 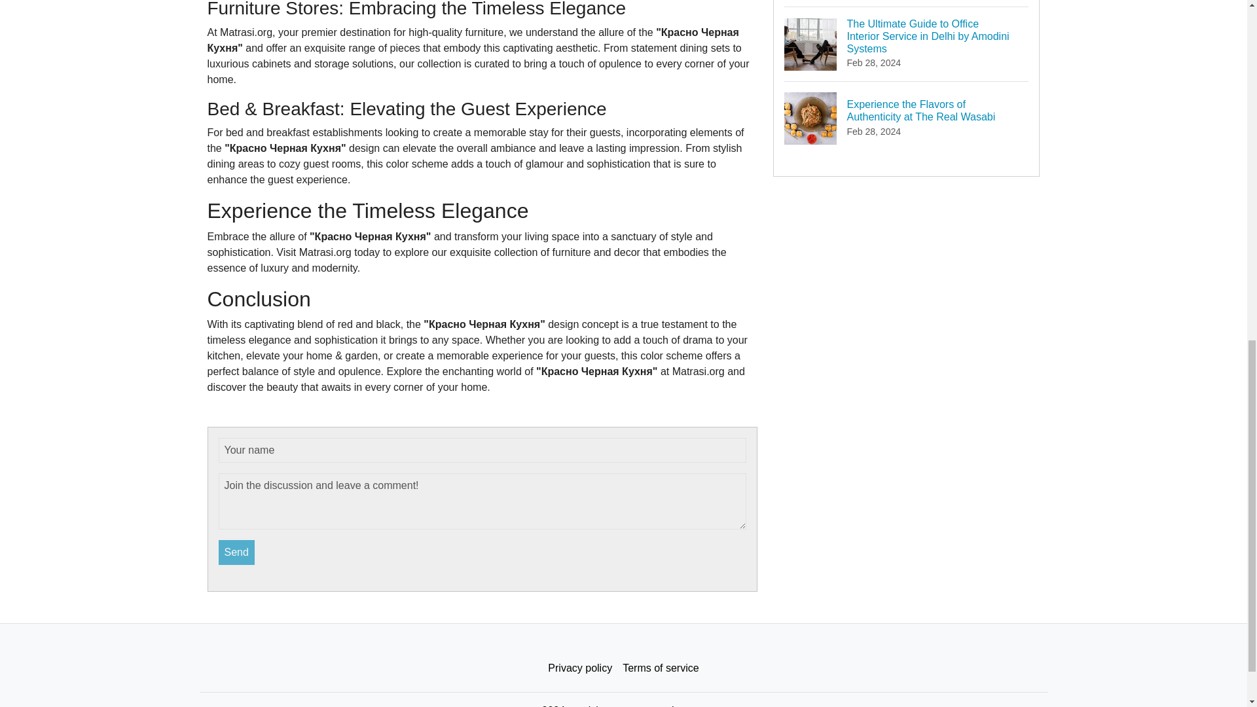 What do you see at coordinates (580, 668) in the screenshot?
I see `Privacy policy` at bounding box center [580, 668].